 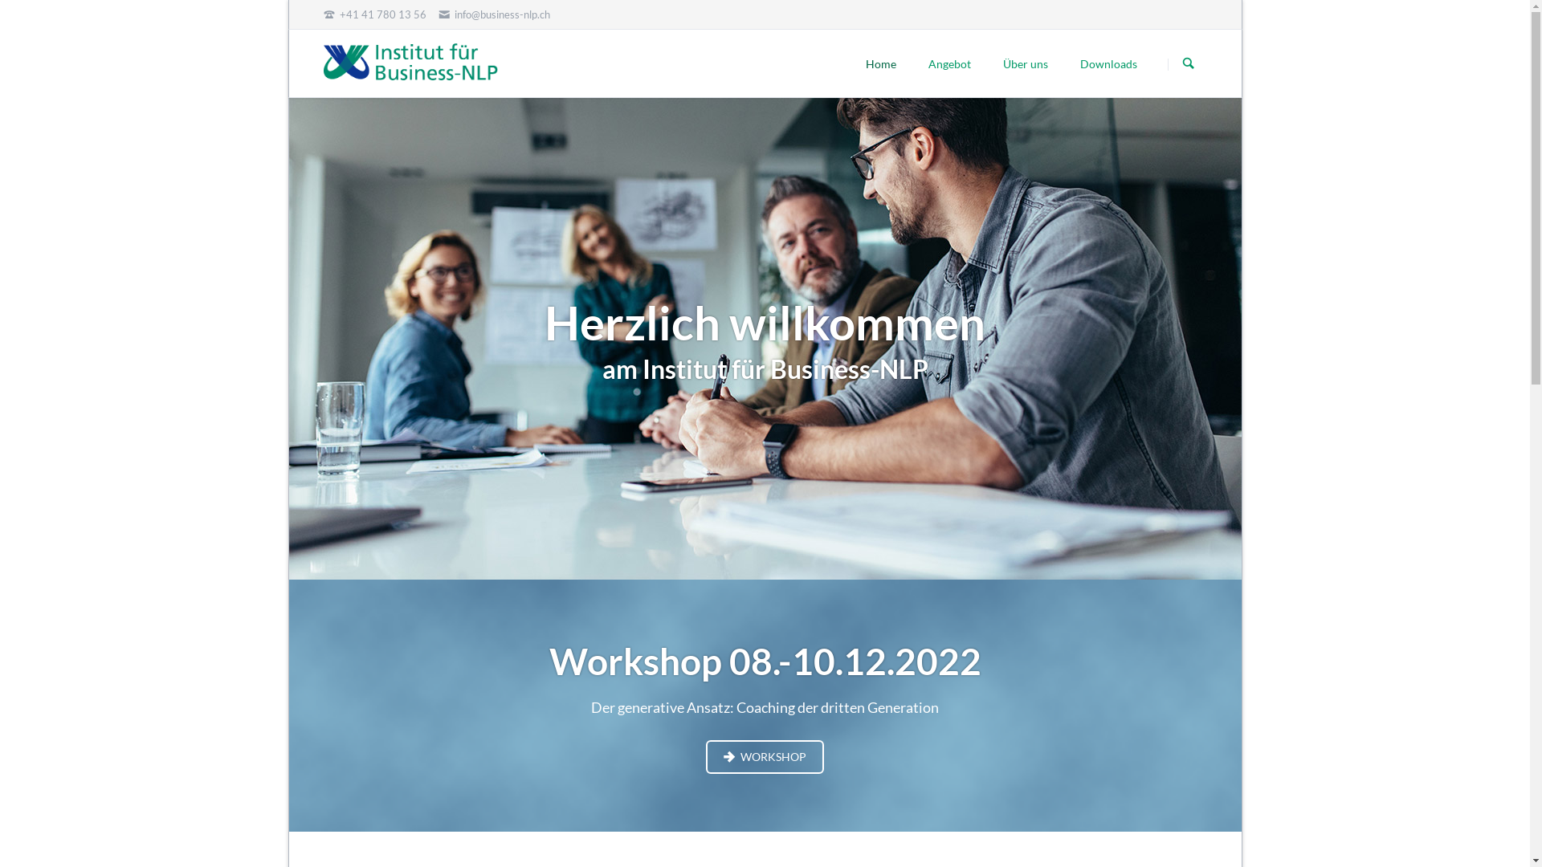 I want to click on WORKSHOP, so click(x=765, y=757).